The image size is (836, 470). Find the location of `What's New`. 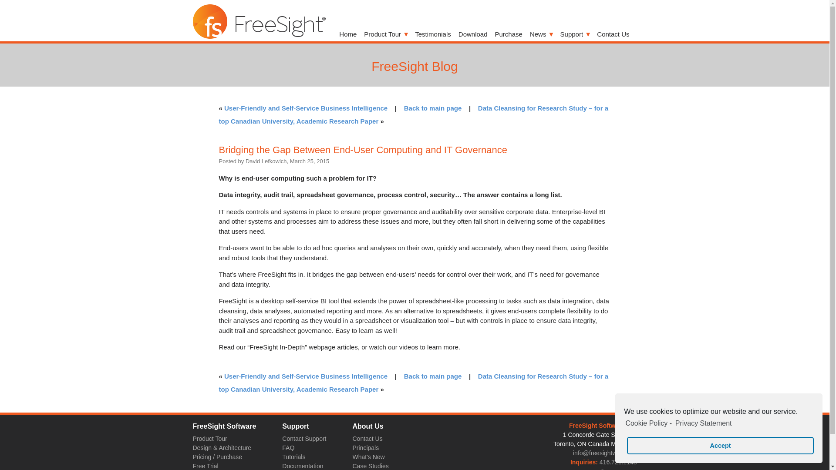

What's New is located at coordinates (368, 457).